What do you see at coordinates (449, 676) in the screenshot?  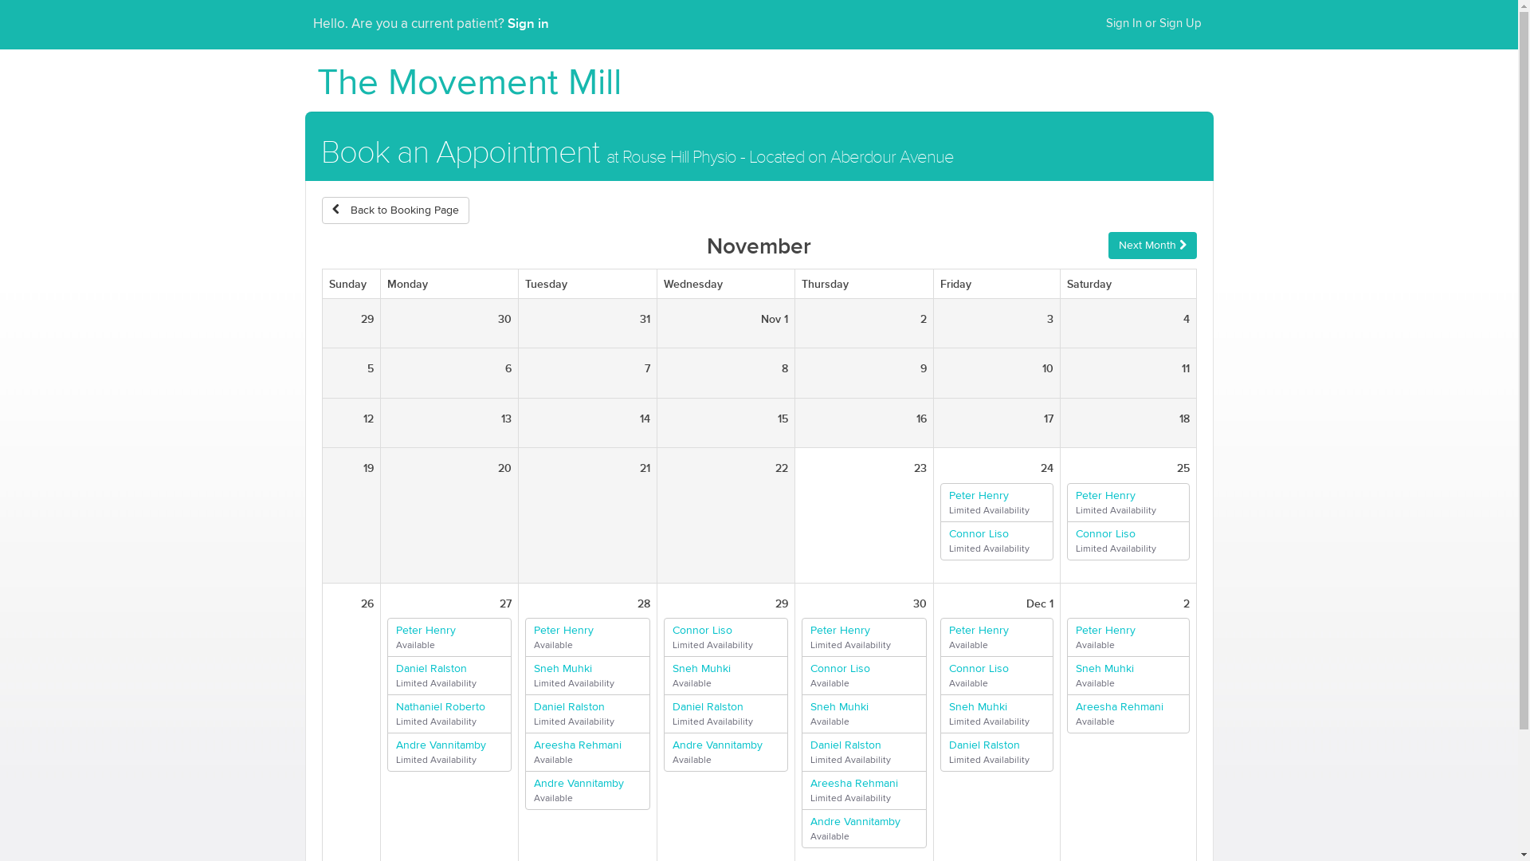 I see `Daniel Ralston
Limited Availability` at bounding box center [449, 676].